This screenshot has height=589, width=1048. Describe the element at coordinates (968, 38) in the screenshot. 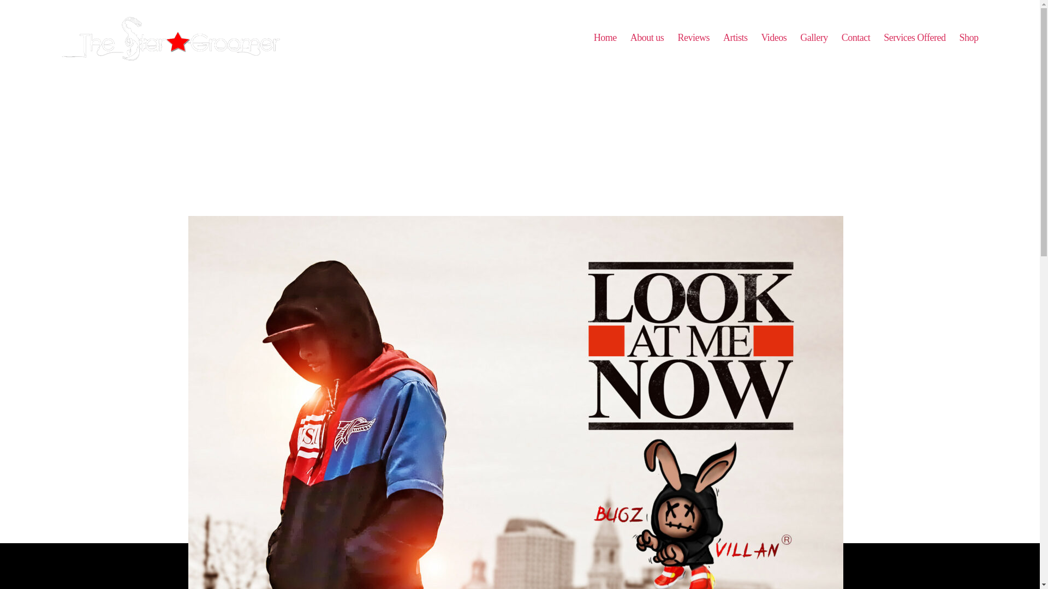

I see `Shop` at that location.